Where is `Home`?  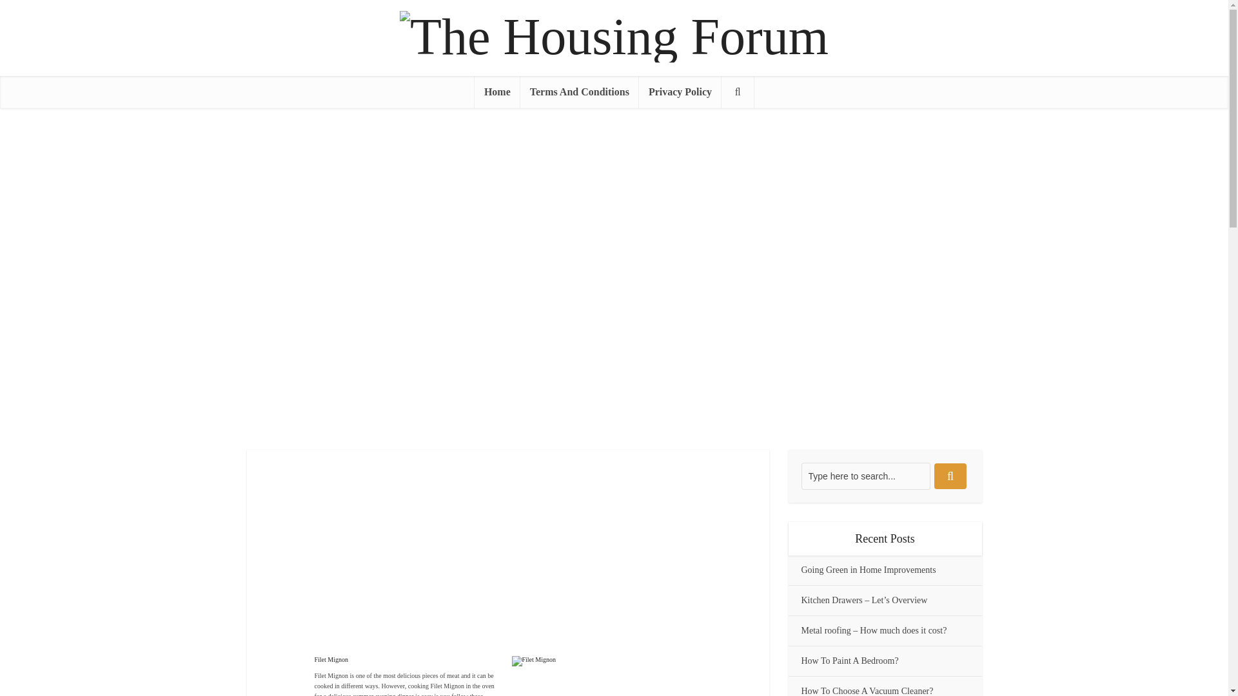
Home is located at coordinates (496, 92).